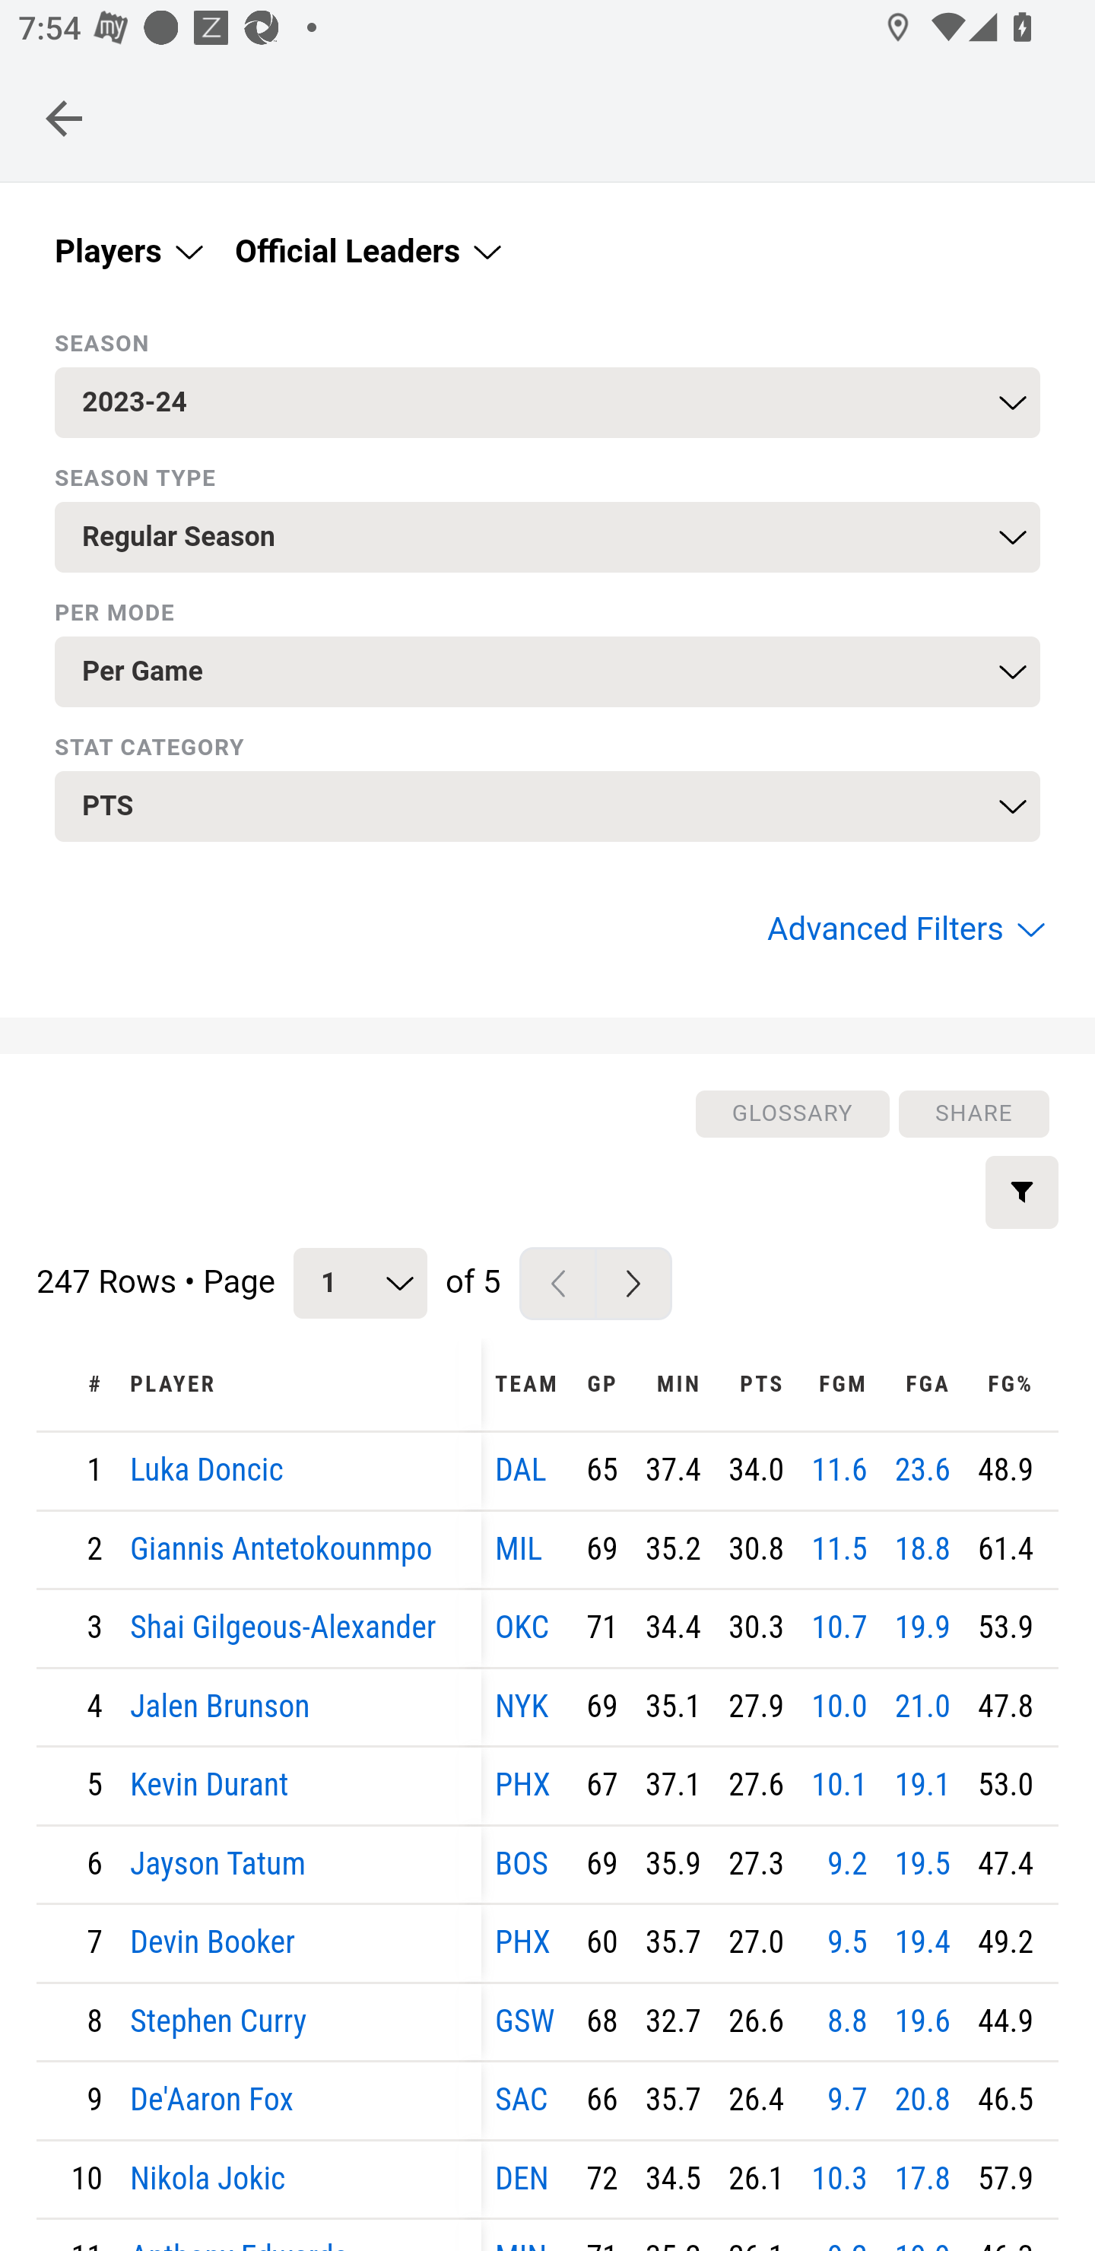  I want to click on 11.5, so click(839, 1548).